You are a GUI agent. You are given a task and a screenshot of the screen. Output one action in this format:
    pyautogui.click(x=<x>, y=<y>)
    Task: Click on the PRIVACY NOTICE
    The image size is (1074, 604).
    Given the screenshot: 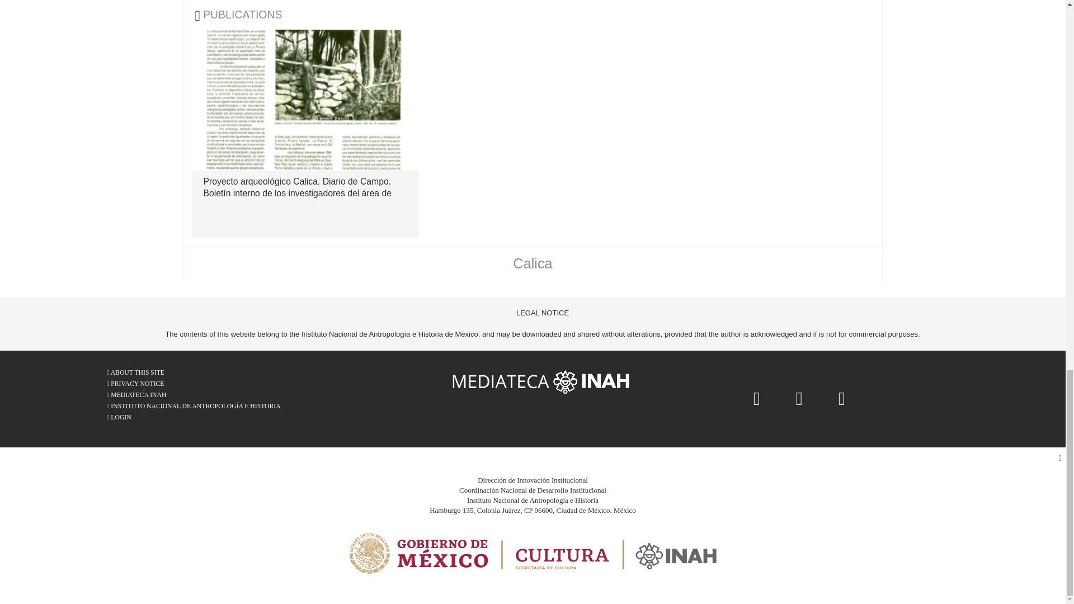 What is the action you would take?
    pyautogui.click(x=194, y=384)
    